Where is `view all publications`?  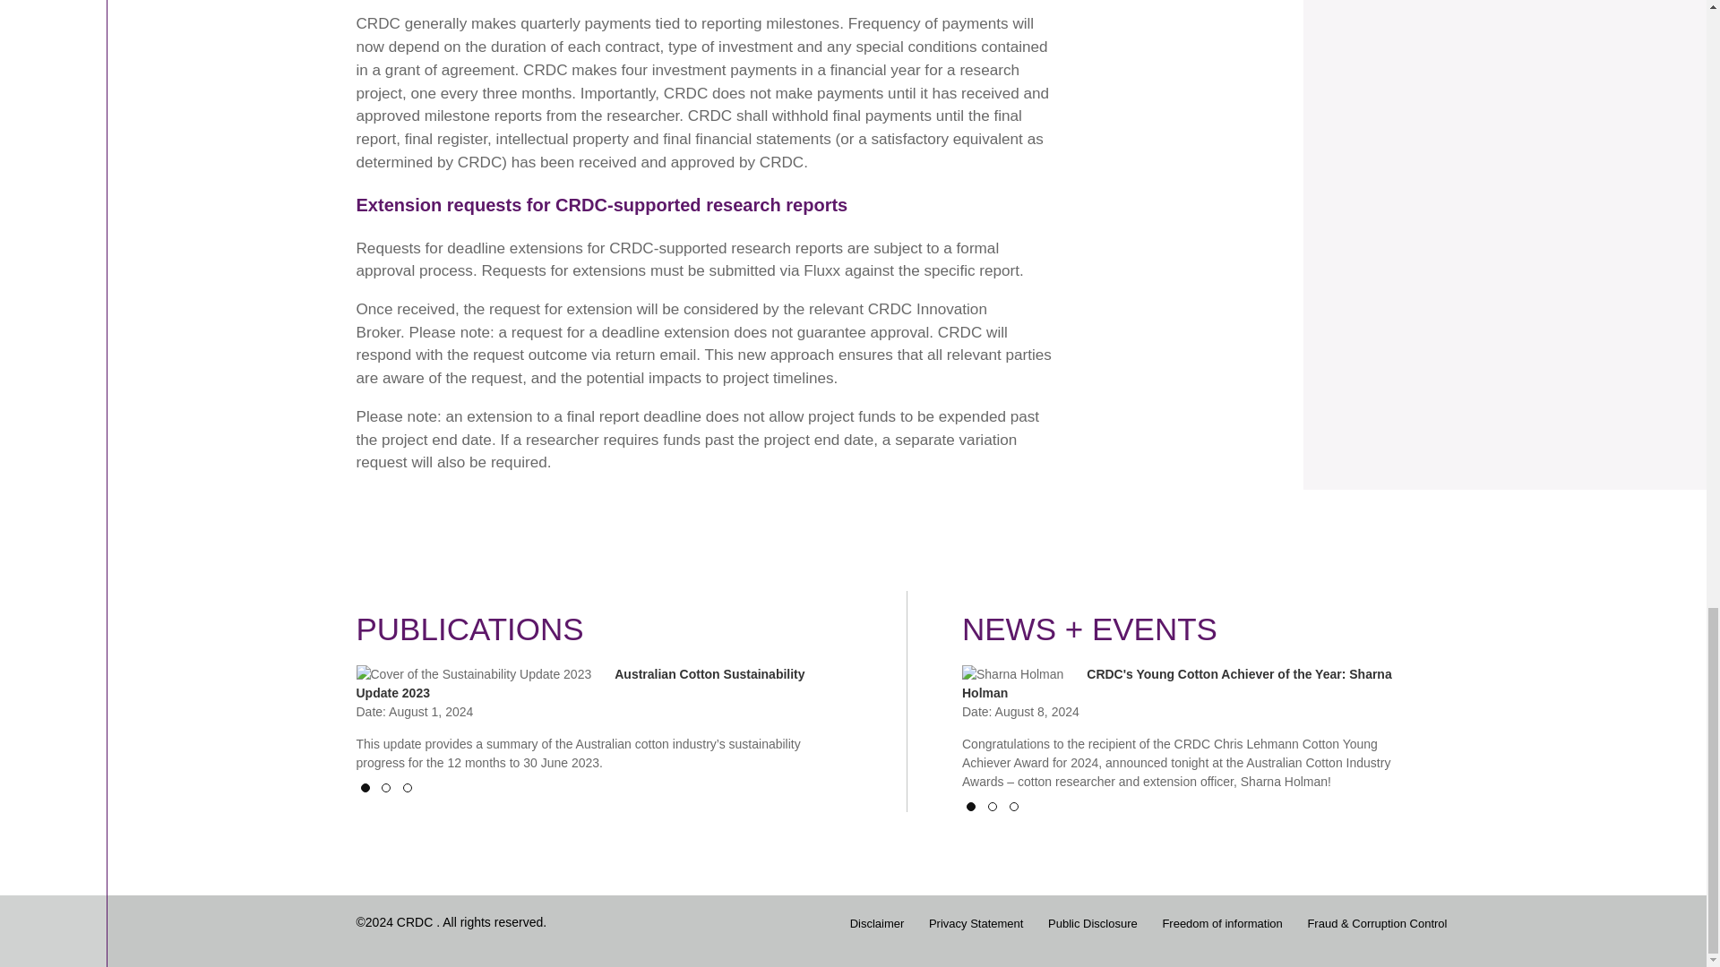
view all publications is located at coordinates (364, 787).